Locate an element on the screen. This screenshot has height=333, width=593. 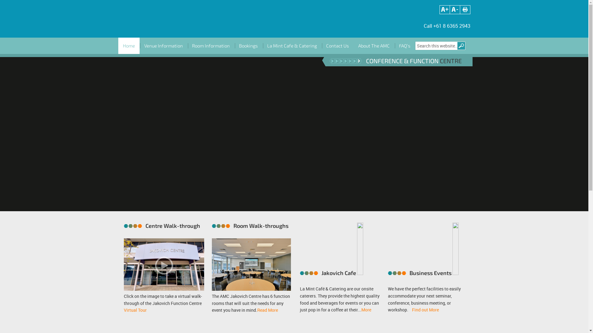
JAKOVICH CENTRE is located at coordinates (170, 19).